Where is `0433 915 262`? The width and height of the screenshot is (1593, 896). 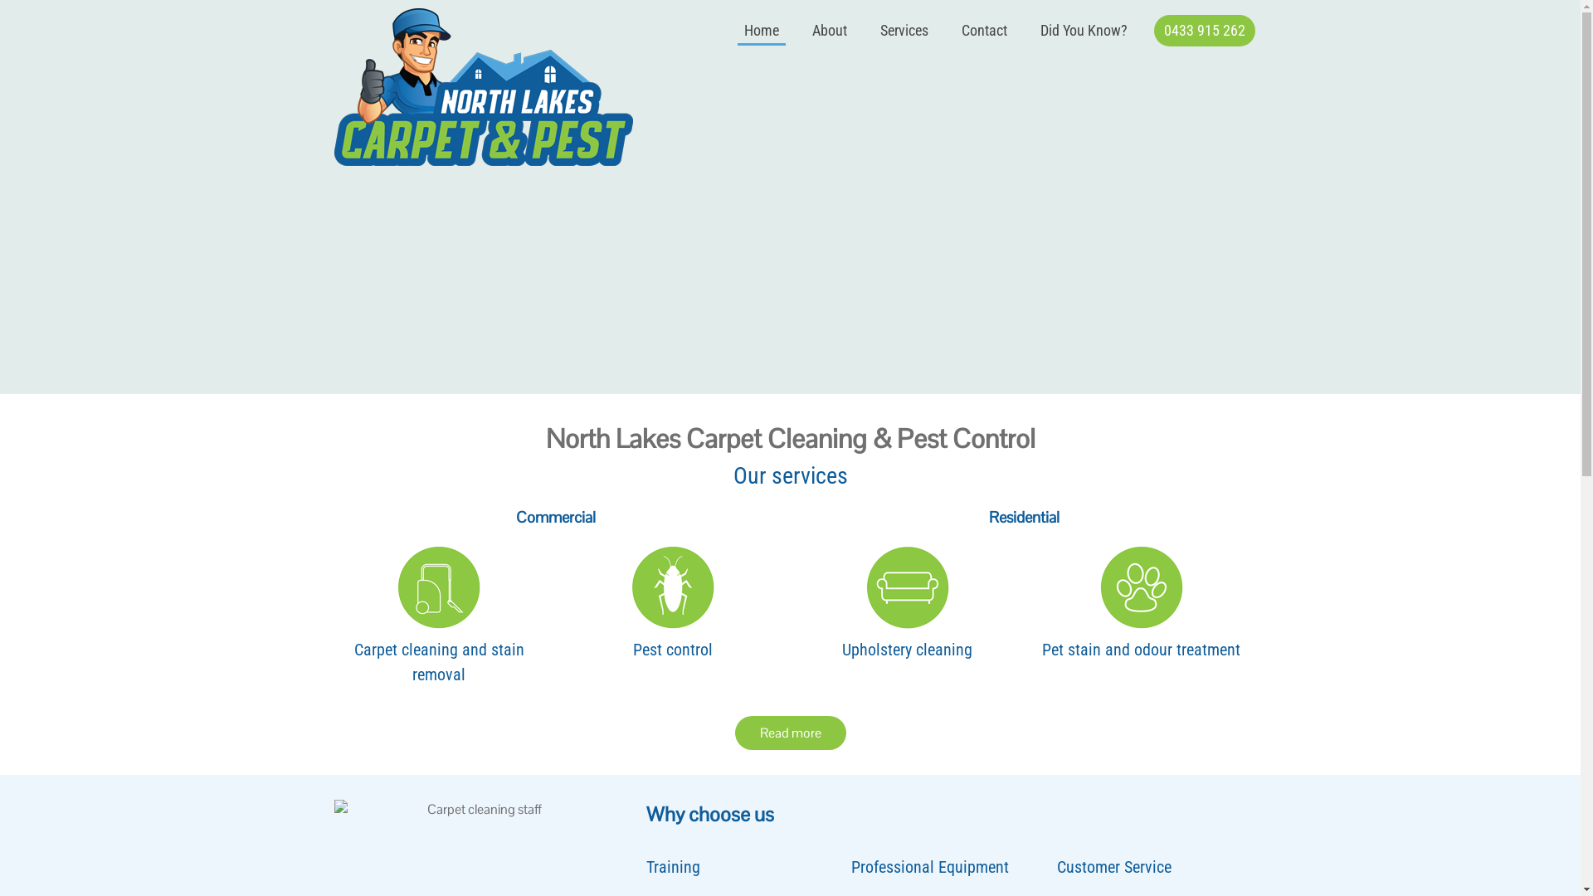 0433 915 262 is located at coordinates (1204, 31).